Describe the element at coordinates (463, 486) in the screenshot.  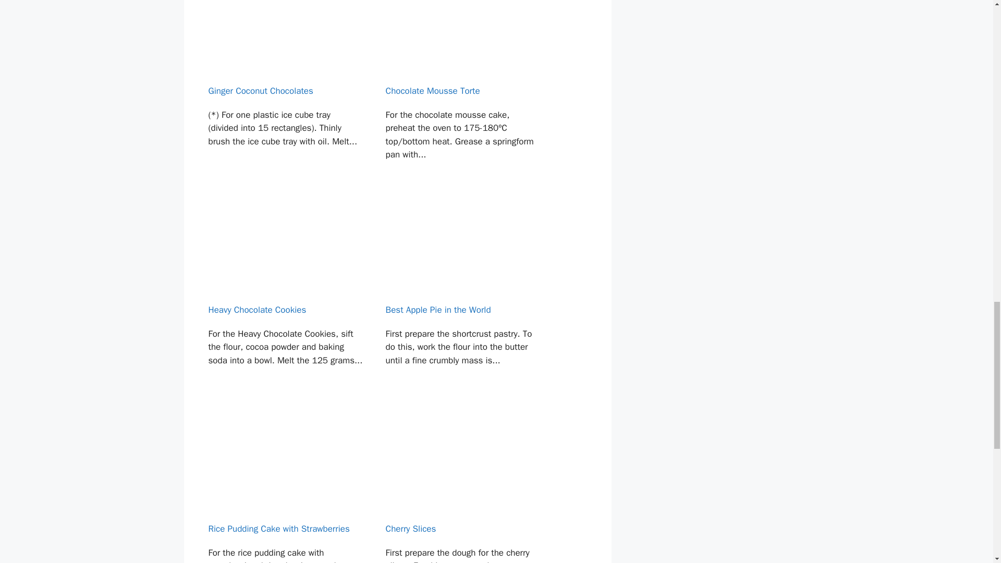
I see `Cherry Slices` at that location.